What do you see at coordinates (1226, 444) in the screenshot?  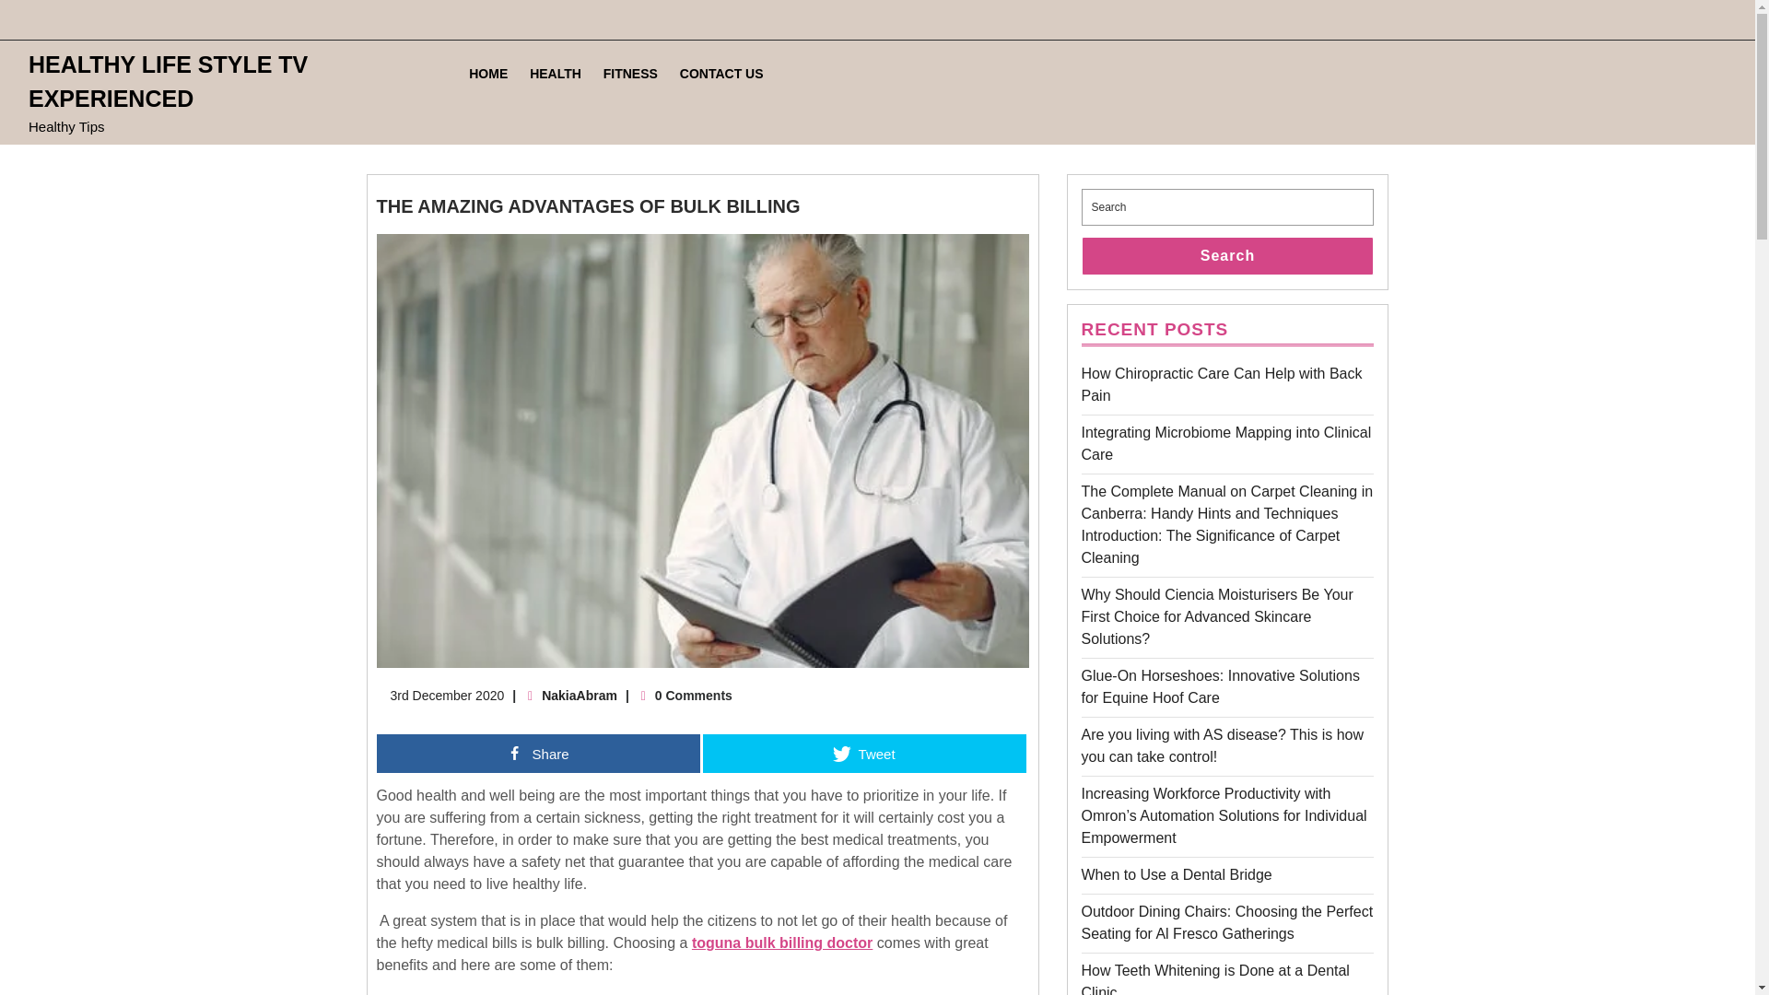 I see `Integrating Microbiome Mapping into Clinical Care` at bounding box center [1226, 444].